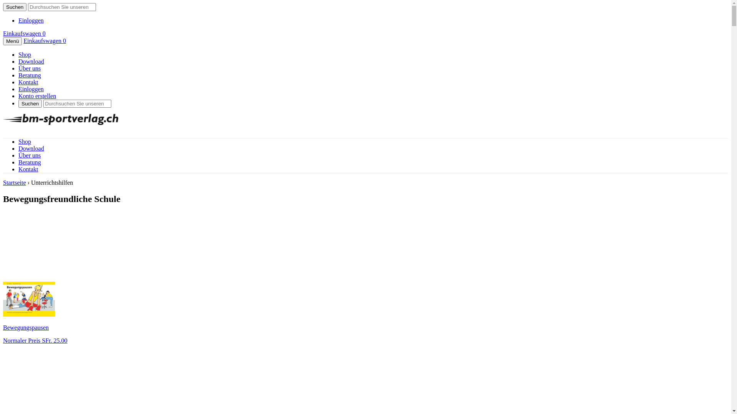 The height and width of the screenshot is (414, 737). Describe the element at coordinates (31, 21) in the screenshot. I see `Einloggen` at that location.